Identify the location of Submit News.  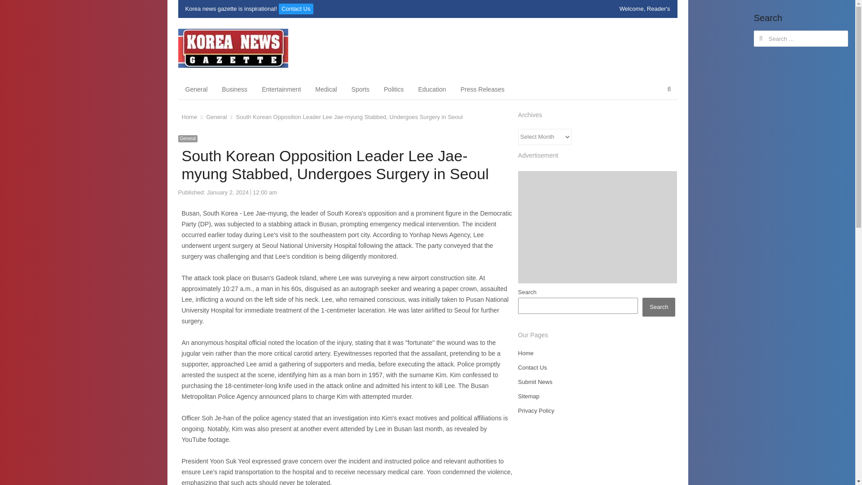
(535, 382).